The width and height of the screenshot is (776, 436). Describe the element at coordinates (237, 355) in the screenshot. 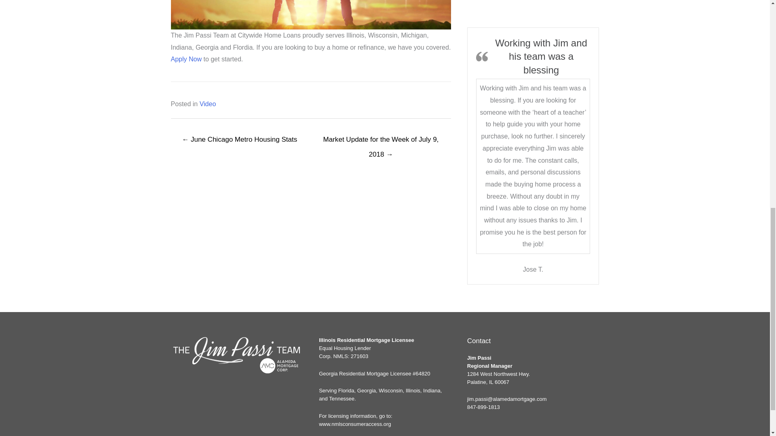

I see `logo-jim-passi-team-white` at that location.